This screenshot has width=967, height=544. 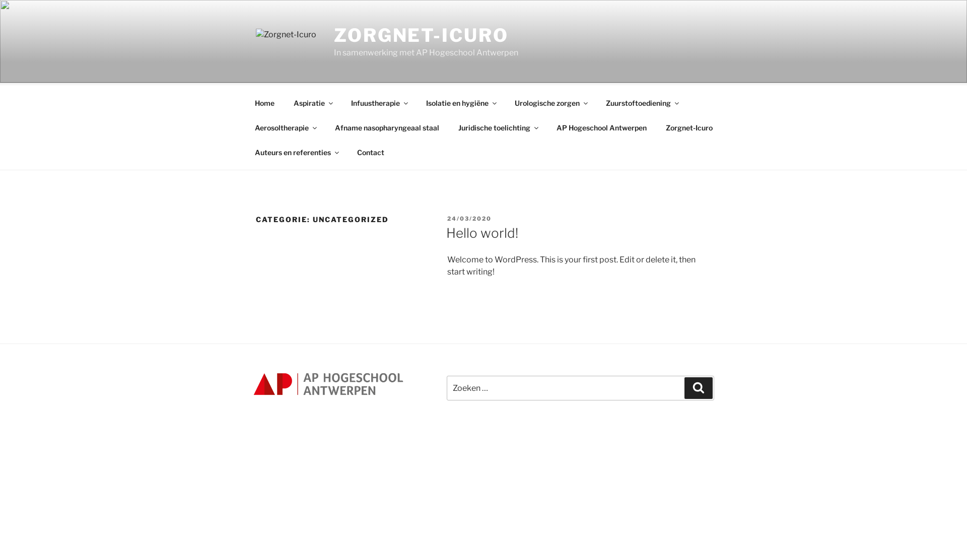 What do you see at coordinates (498, 128) in the screenshot?
I see `Juridische toelichting` at bounding box center [498, 128].